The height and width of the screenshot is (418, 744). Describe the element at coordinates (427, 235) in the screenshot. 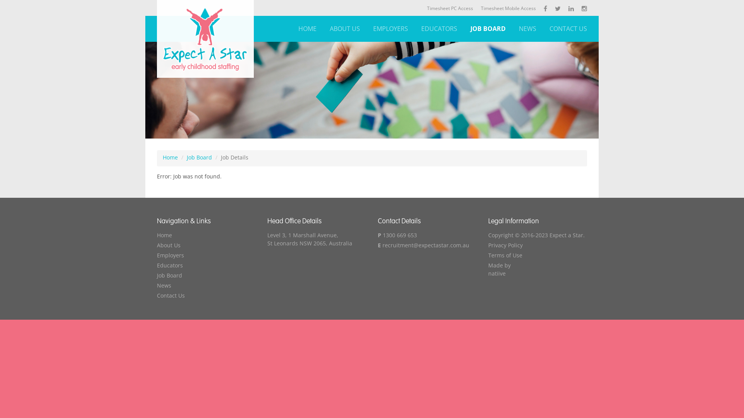

I see `P 1300 669 653` at that location.